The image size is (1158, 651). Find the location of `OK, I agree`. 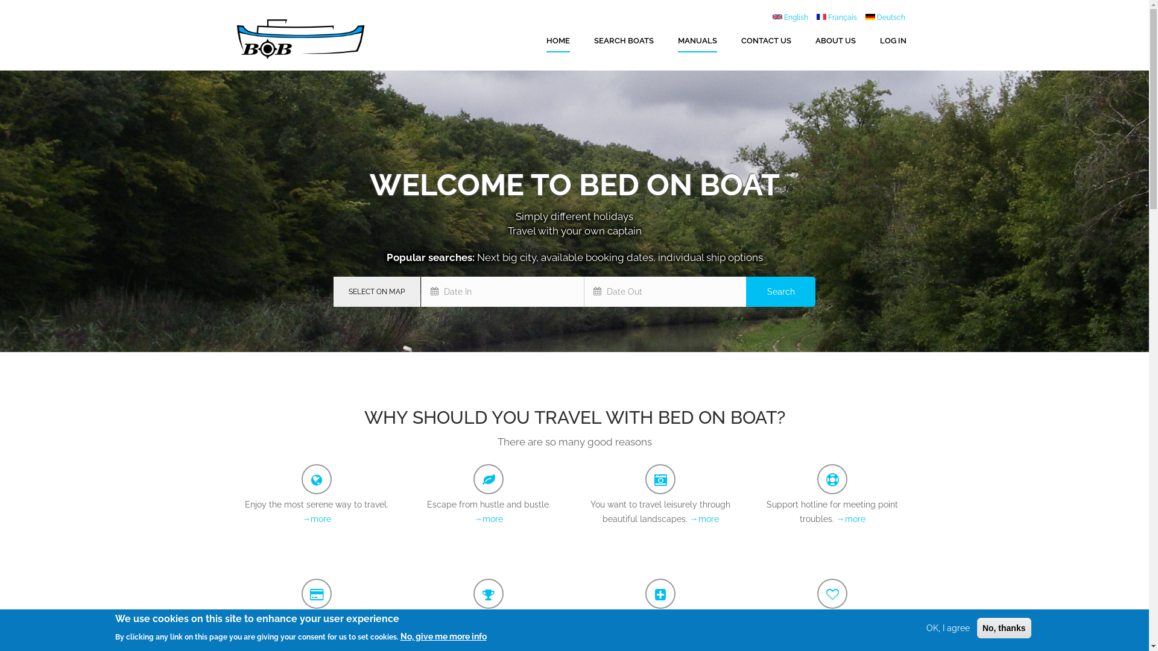

OK, I agree is located at coordinates (948, 628).